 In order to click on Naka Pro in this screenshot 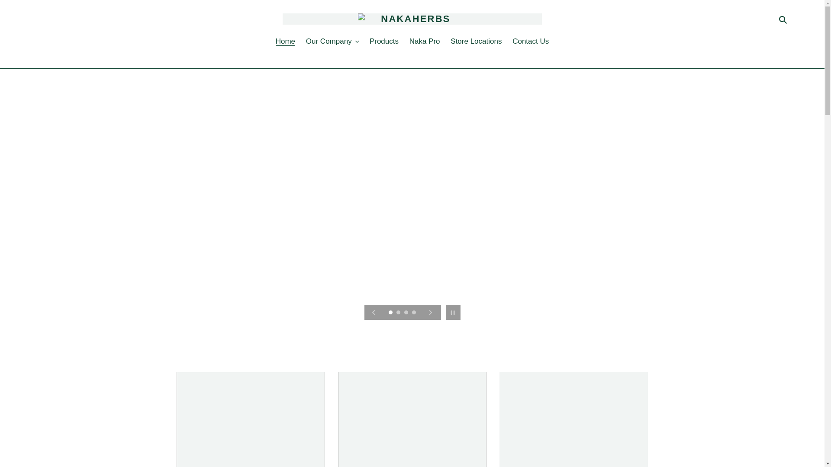, I will do `click(425, 42)`.